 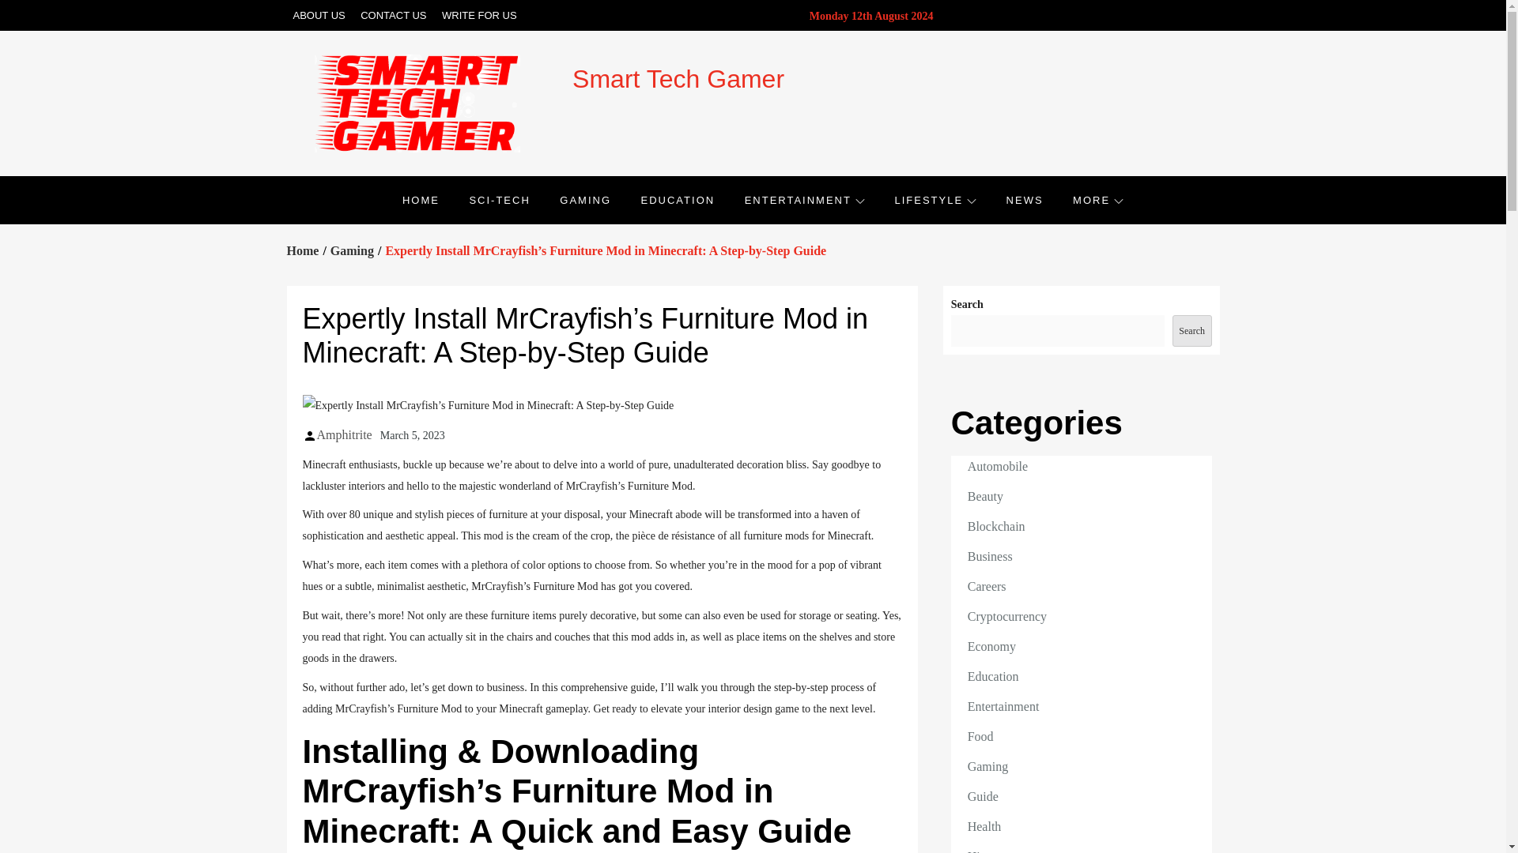 I want to click on Smart Tech Gamer, so click(x=678, y=79).